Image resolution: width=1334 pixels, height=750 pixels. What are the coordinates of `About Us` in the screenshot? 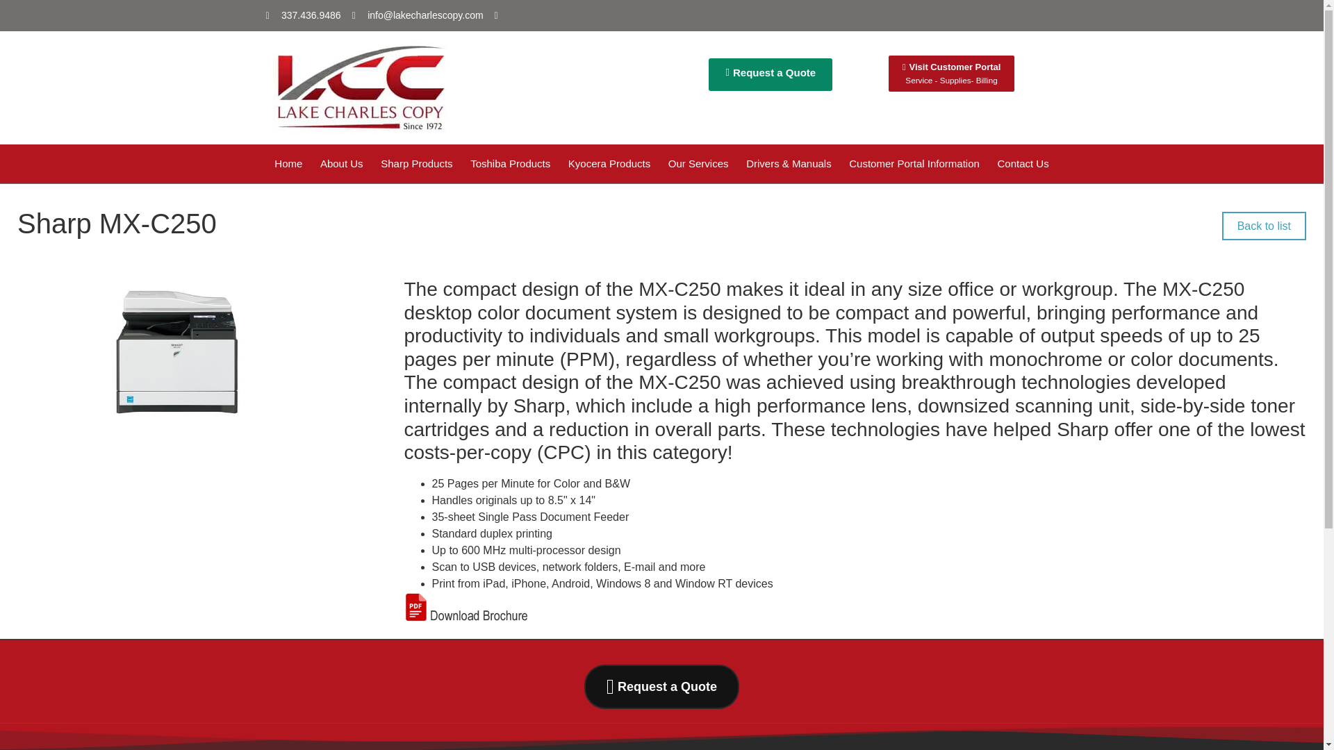 It's located at (657, 686).